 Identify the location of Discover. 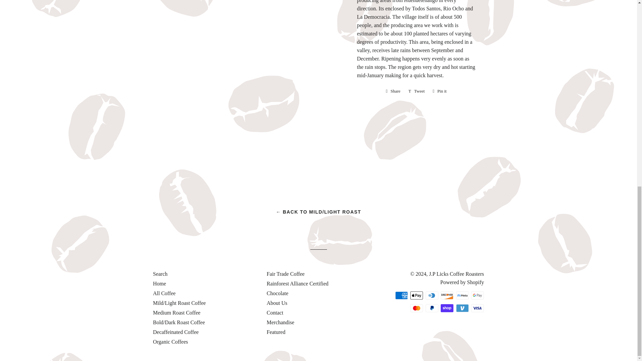
(447, 295).